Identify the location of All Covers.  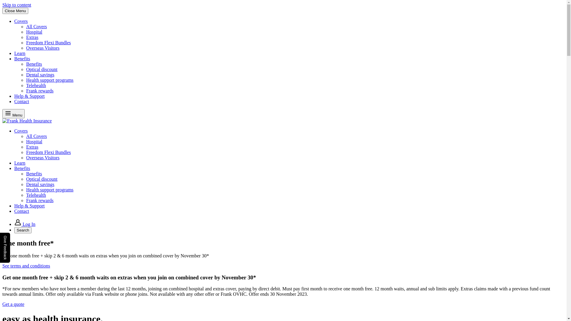
(37, 136).